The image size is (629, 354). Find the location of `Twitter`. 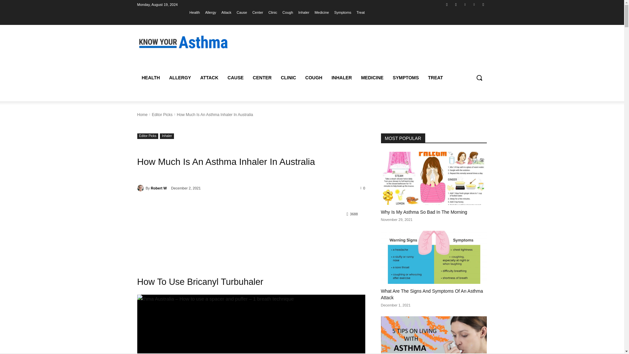

Twitter is located at coordinates (465, 4).